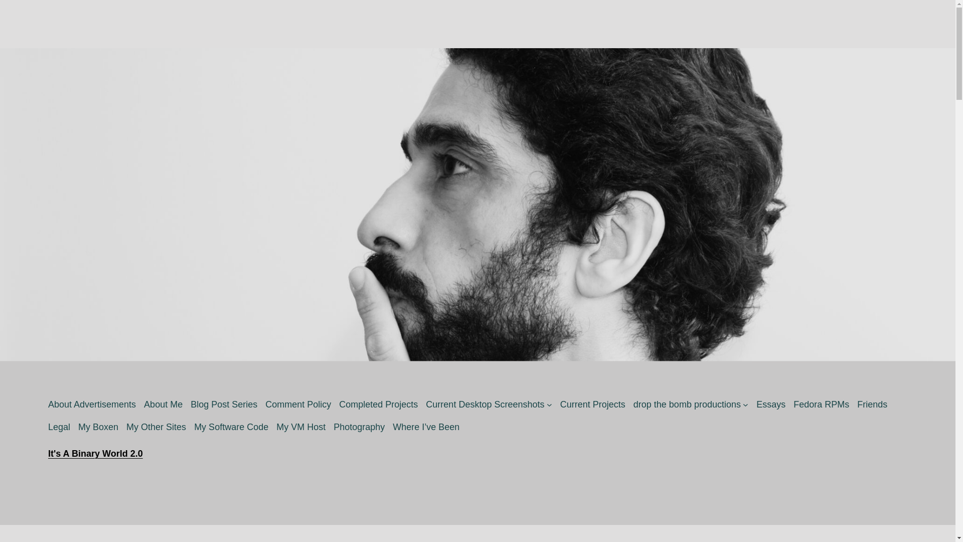  Describe the element at coordinates (872, 404) in the screenshot. I see `Friends` at that location.